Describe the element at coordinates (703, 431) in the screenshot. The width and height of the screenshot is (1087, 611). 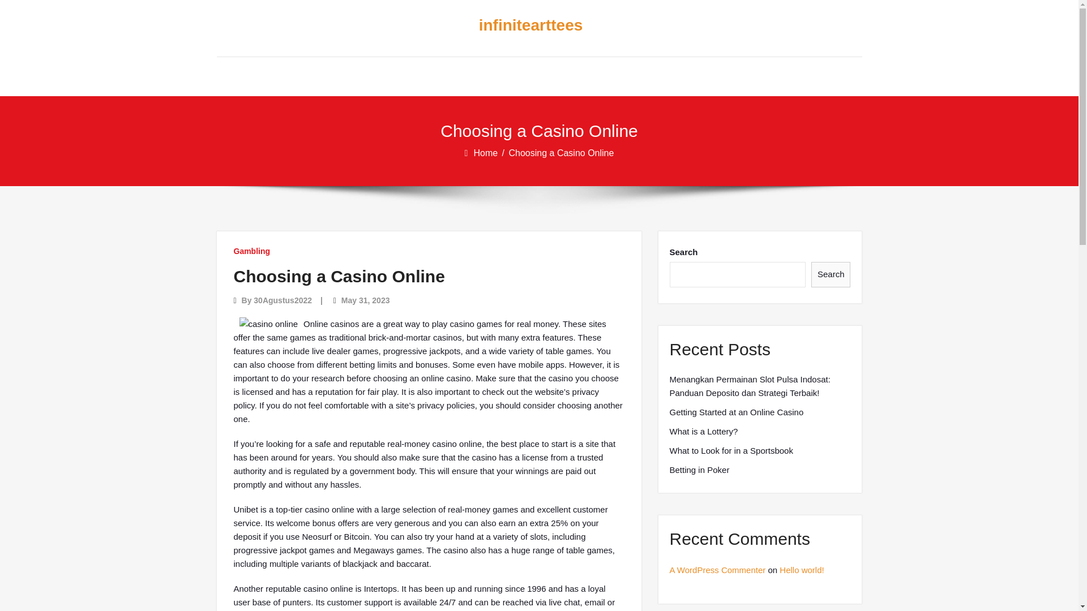
I see `What is a Lottery?` at that location.